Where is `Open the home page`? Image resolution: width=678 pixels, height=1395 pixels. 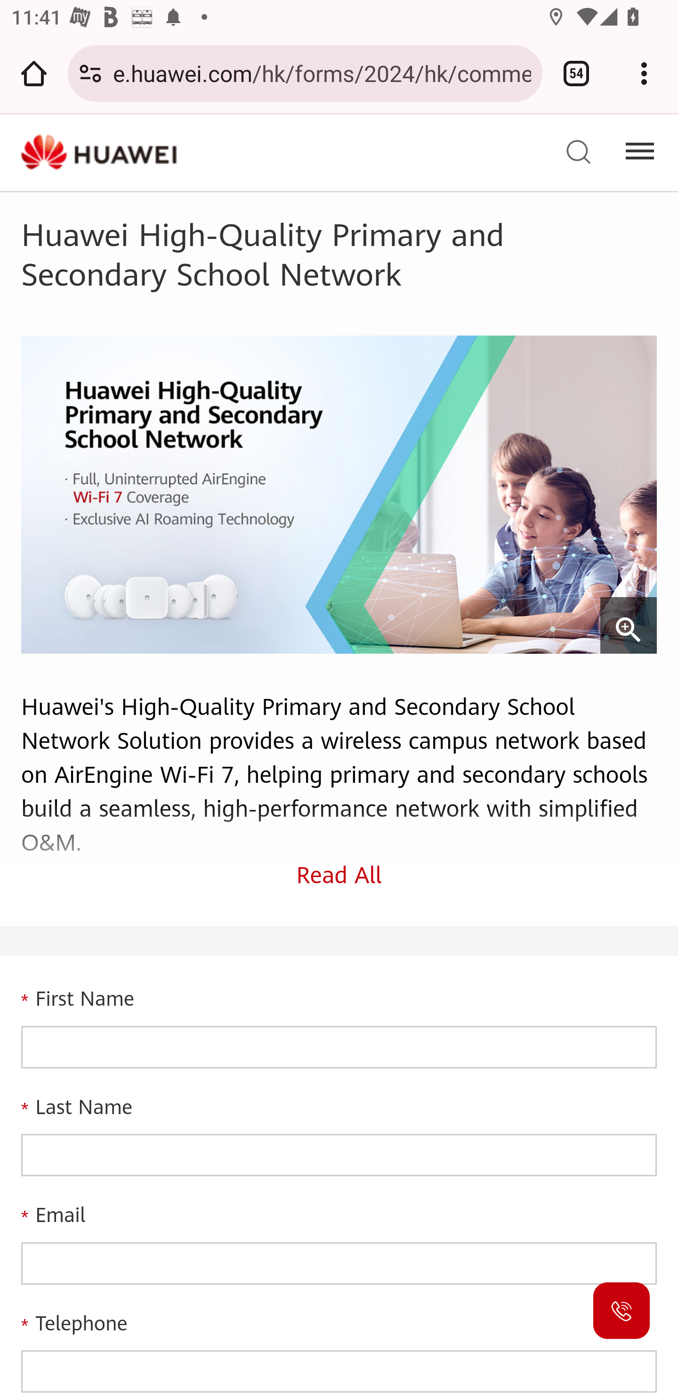
Open the home page is located at coordinates (34, 73).